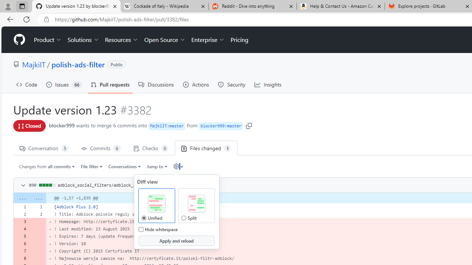  I want to click on Conversations, so click(125, 166).